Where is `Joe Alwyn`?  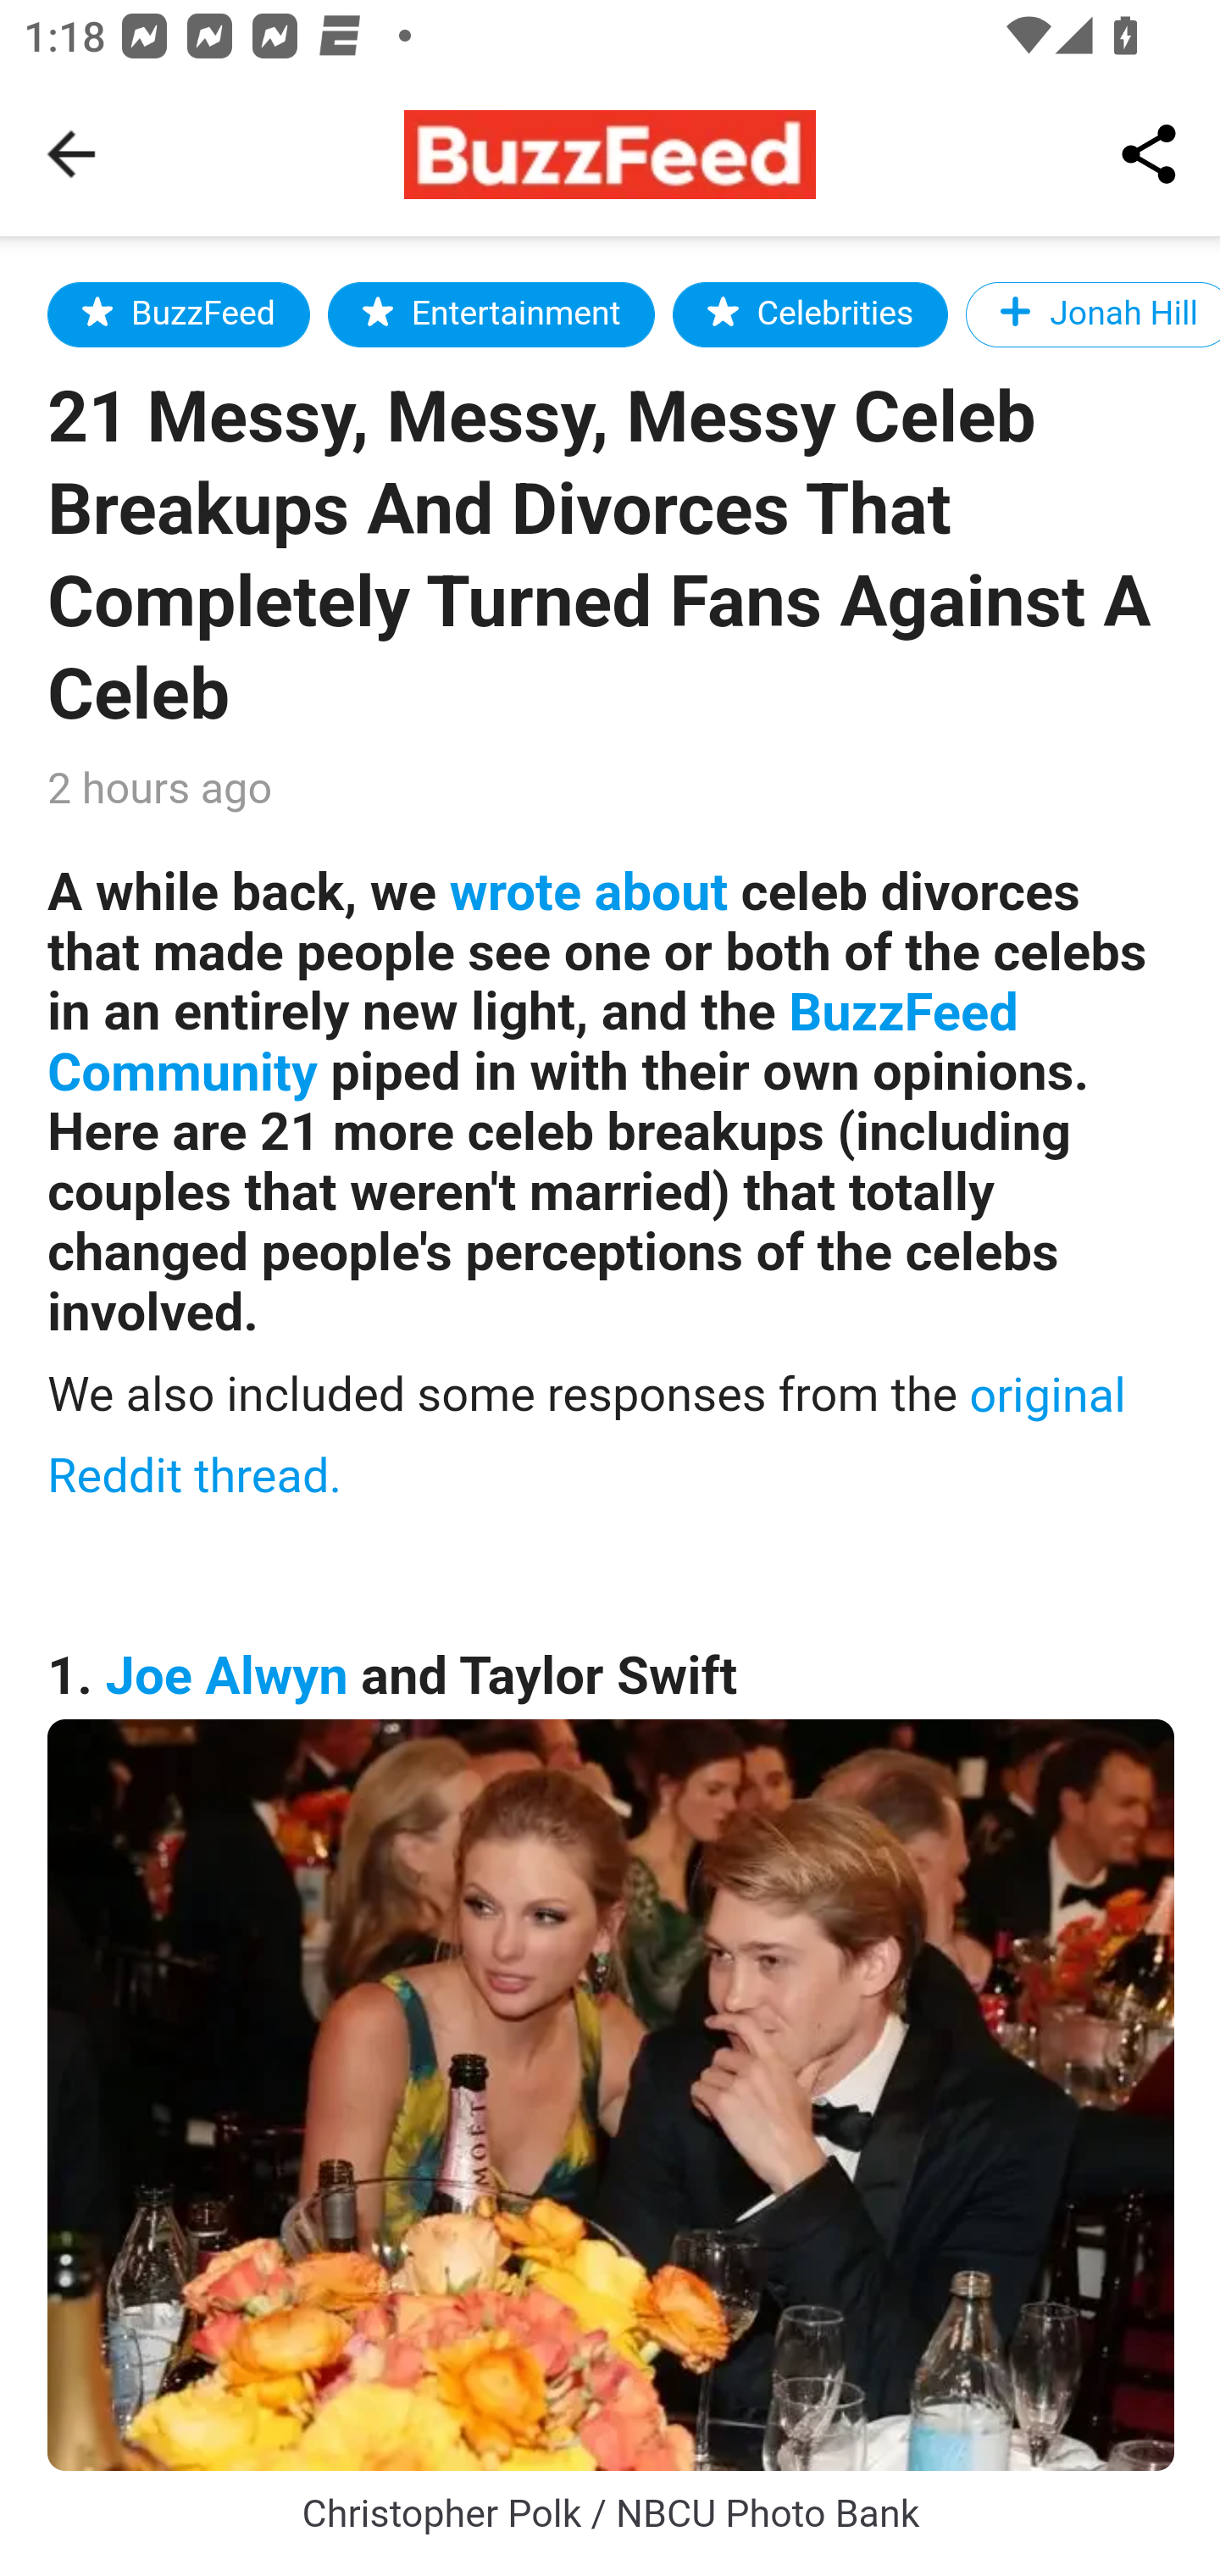 Joe Alwyn is located at coordinates (227, 1676).